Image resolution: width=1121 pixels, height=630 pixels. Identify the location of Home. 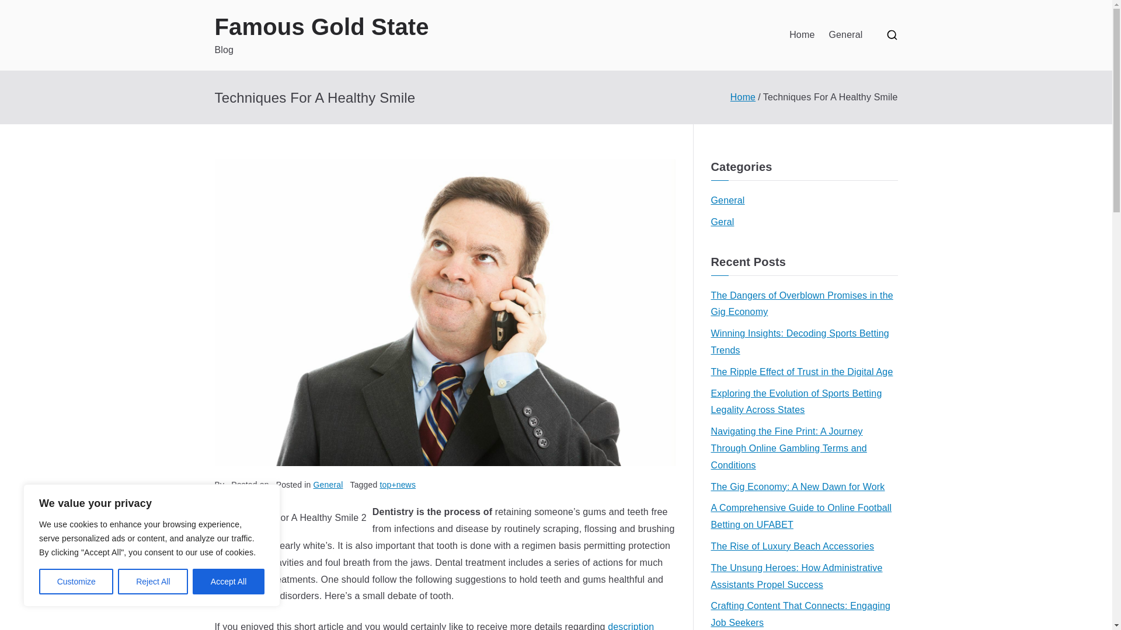
(743, 97).